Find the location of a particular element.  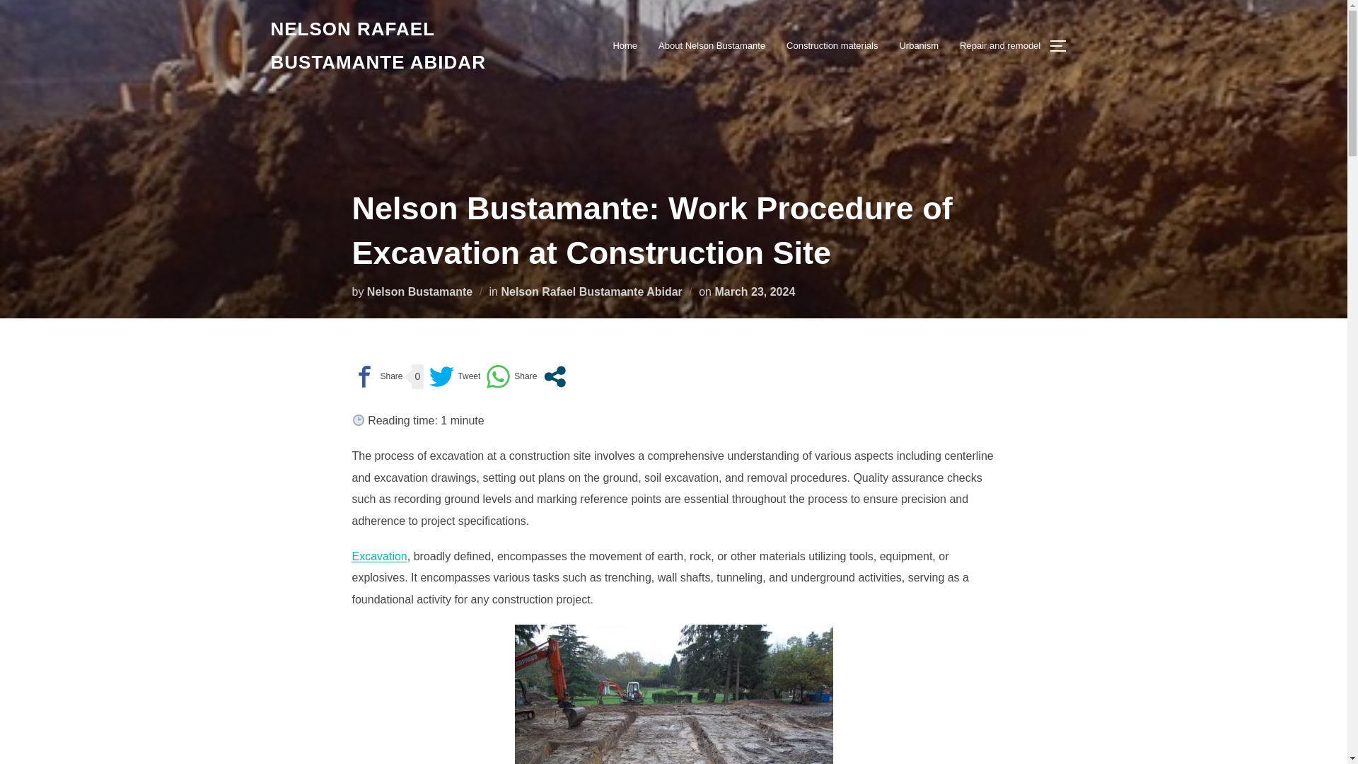

Home is located at coordinates (624, 45).